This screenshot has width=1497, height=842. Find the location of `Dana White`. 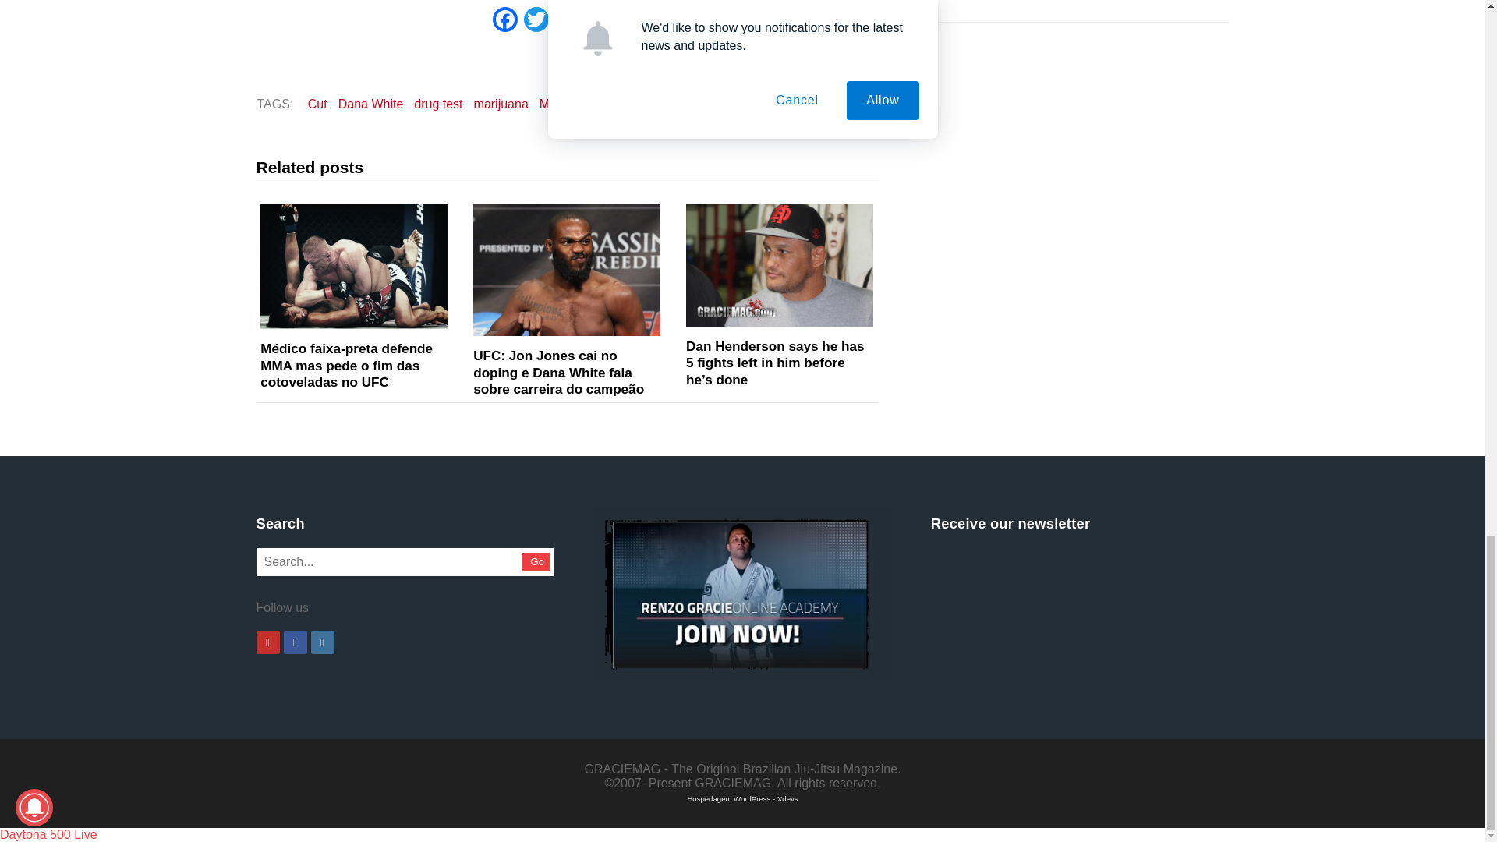

Dana White is located at coordinates (370, 103).